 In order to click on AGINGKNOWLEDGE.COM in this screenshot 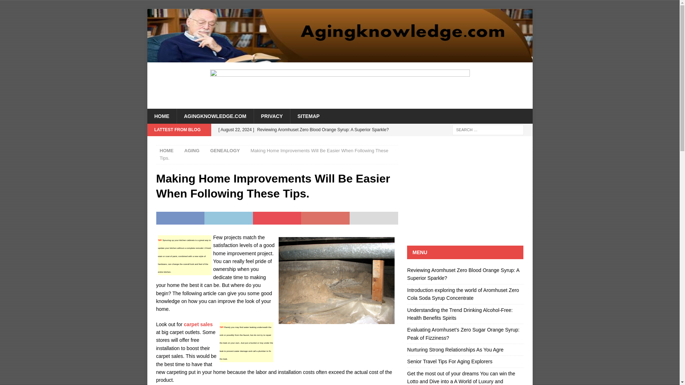, I will do `click(215, 116)`.